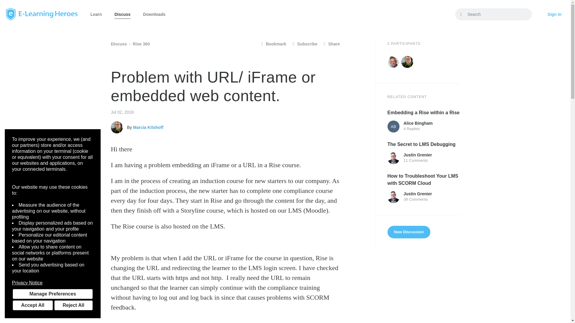  What do you see at coordinates (394, 197) in the screenshot?
I see `Justin Grenier` at bounding box center [394, 197].